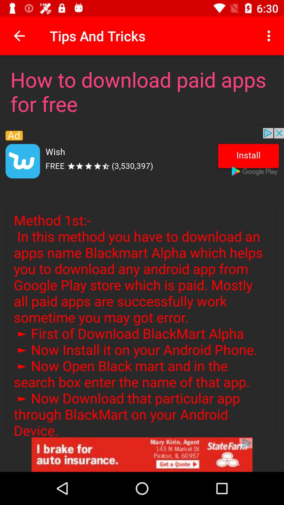 This screenshot has width=284, height=505. What do you see at coordinates (142, 155) in the screenshot?
I see `install app` at bounding box center [142, 155].